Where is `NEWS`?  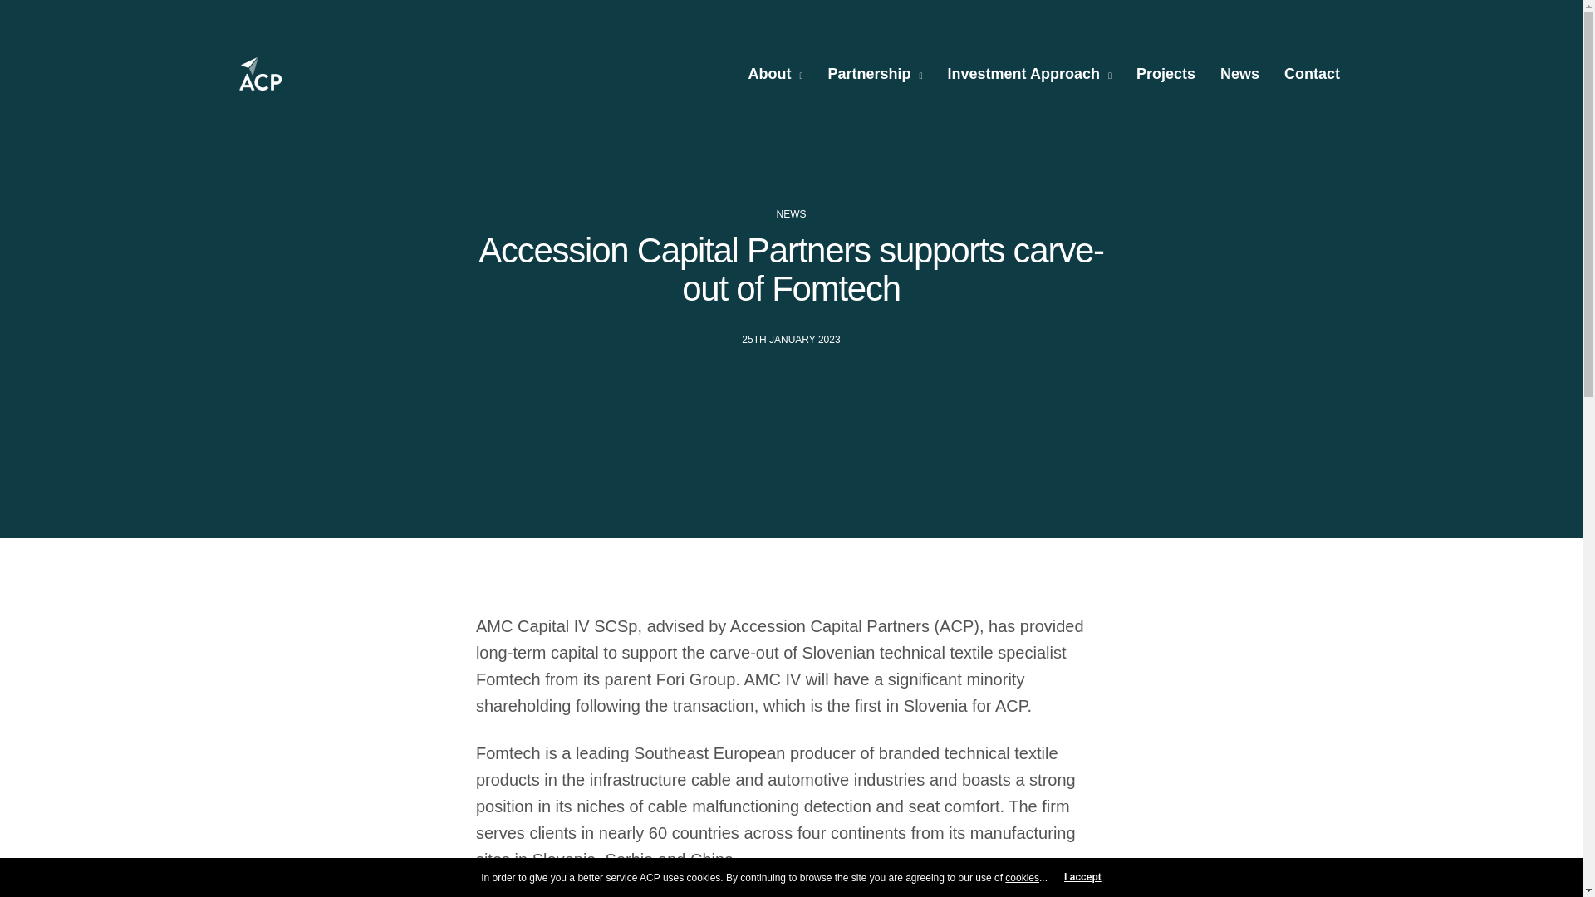 NEWS is located at coordinates (790, 213).